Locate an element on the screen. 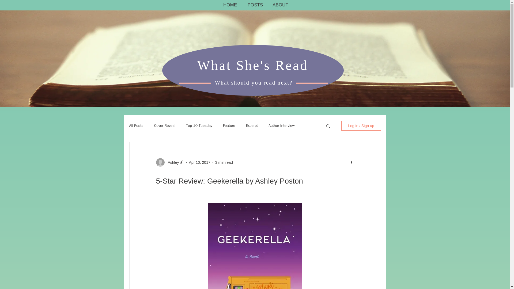 The width and height of the screenshot is (514, 289). Top 10 Tuesday is located at coordinates (199, 126).